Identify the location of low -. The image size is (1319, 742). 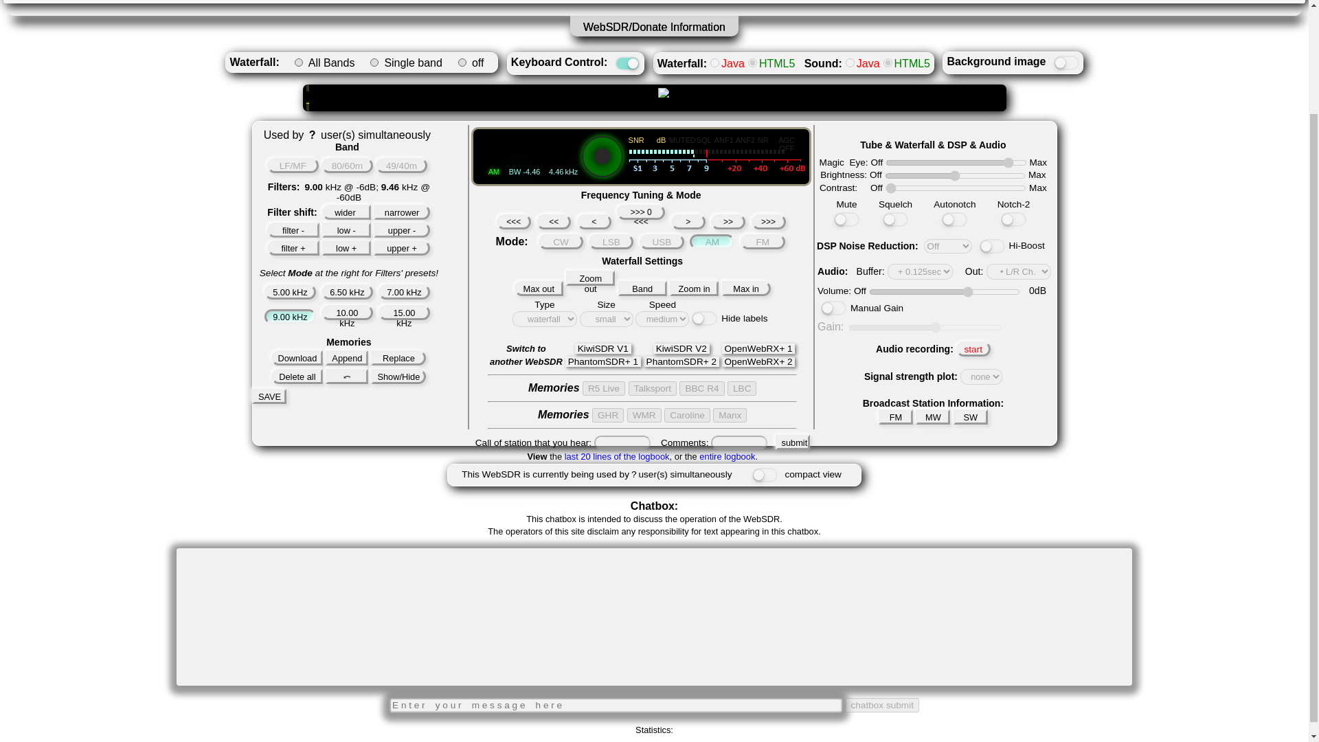
(346, 229).